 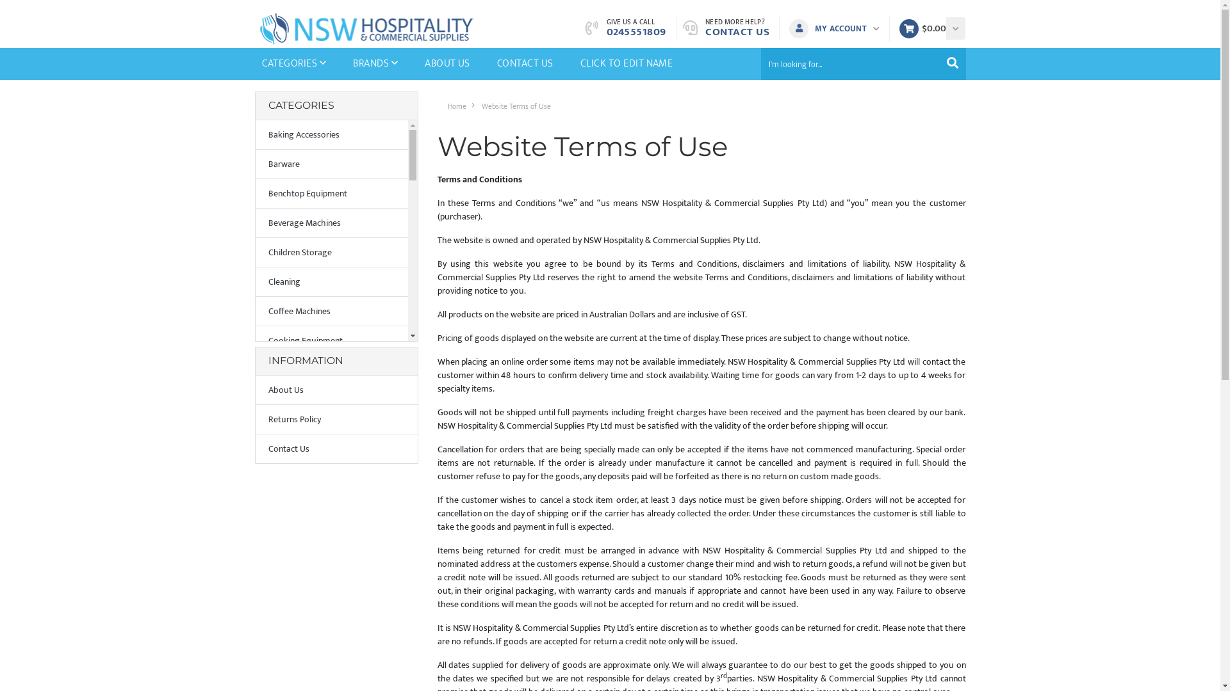 I want to click on MY ACCOUNT, so click(x=838, y=29).